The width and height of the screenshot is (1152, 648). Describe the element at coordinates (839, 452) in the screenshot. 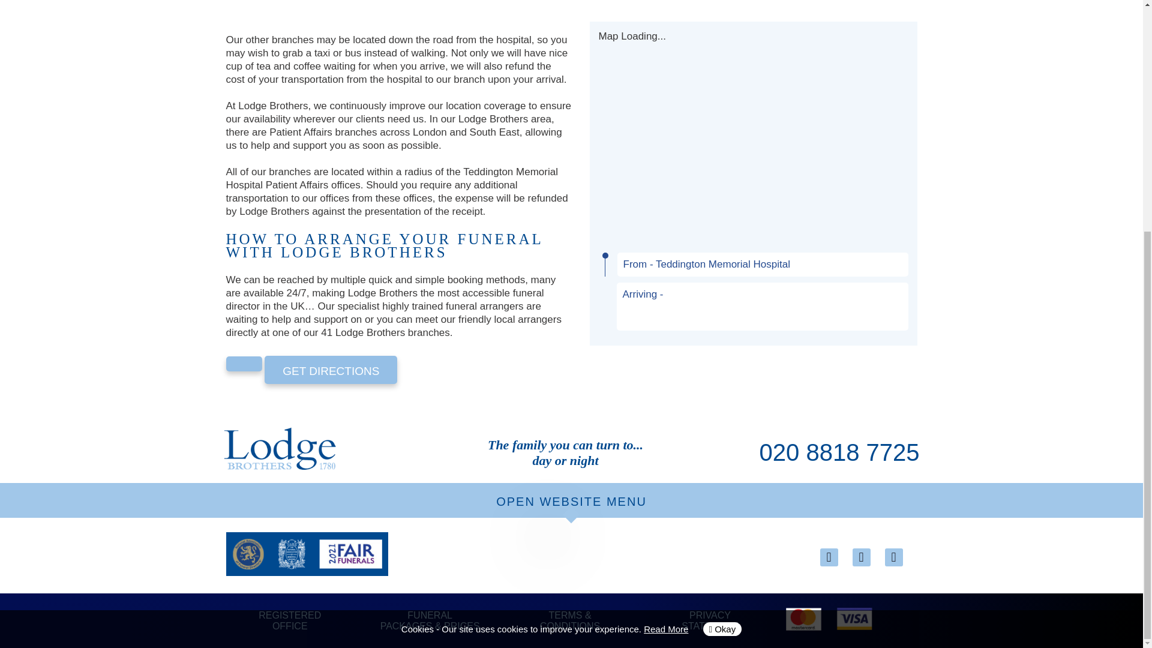

I see `020 8818 7725` at that location.